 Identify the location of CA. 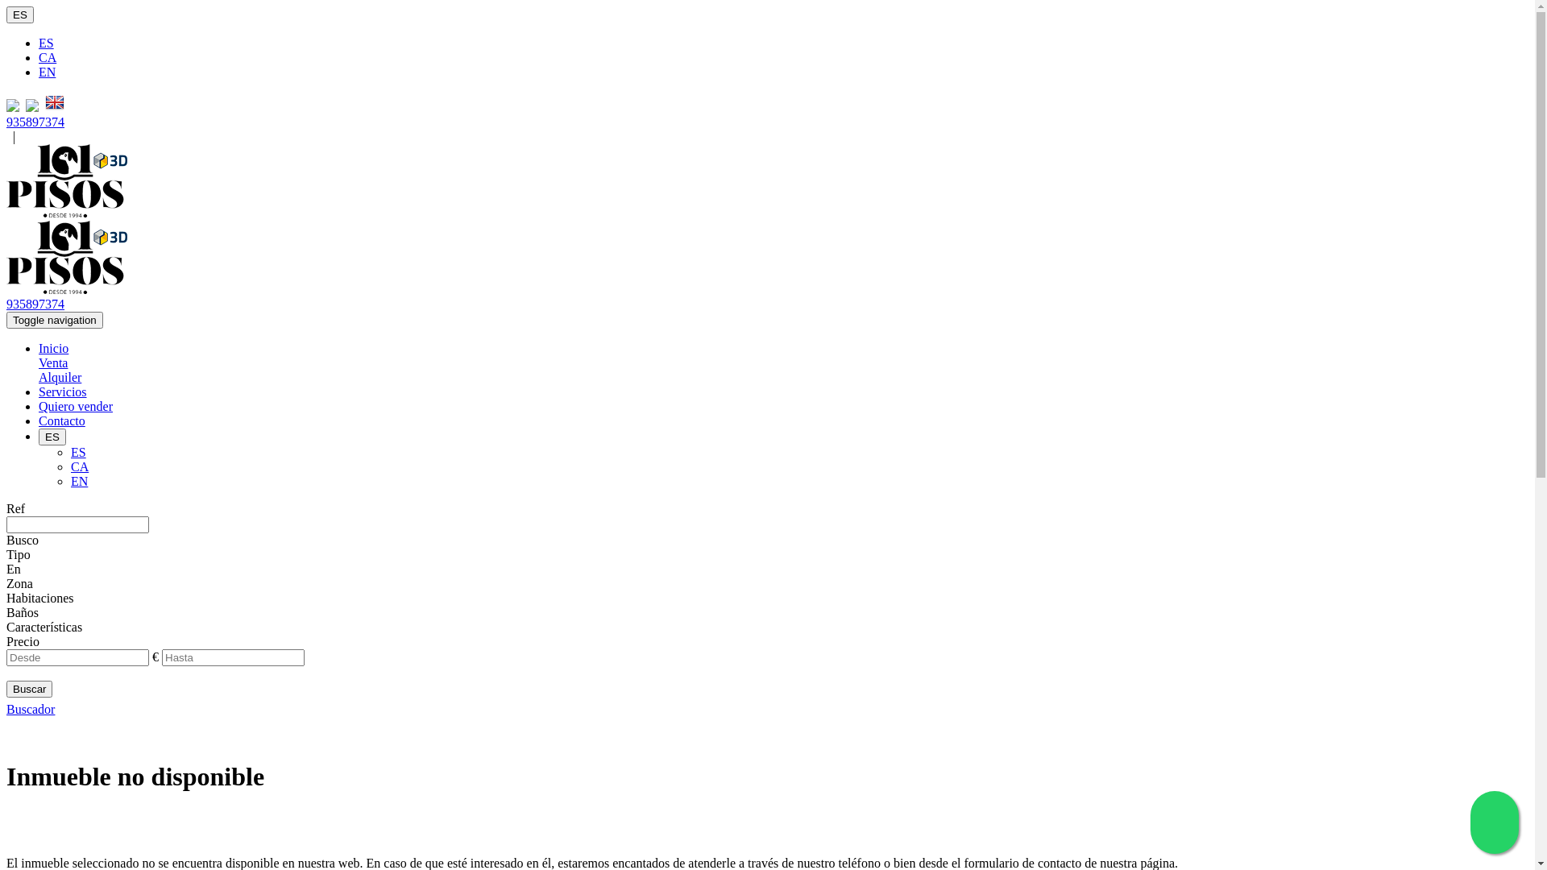
(80, 467).